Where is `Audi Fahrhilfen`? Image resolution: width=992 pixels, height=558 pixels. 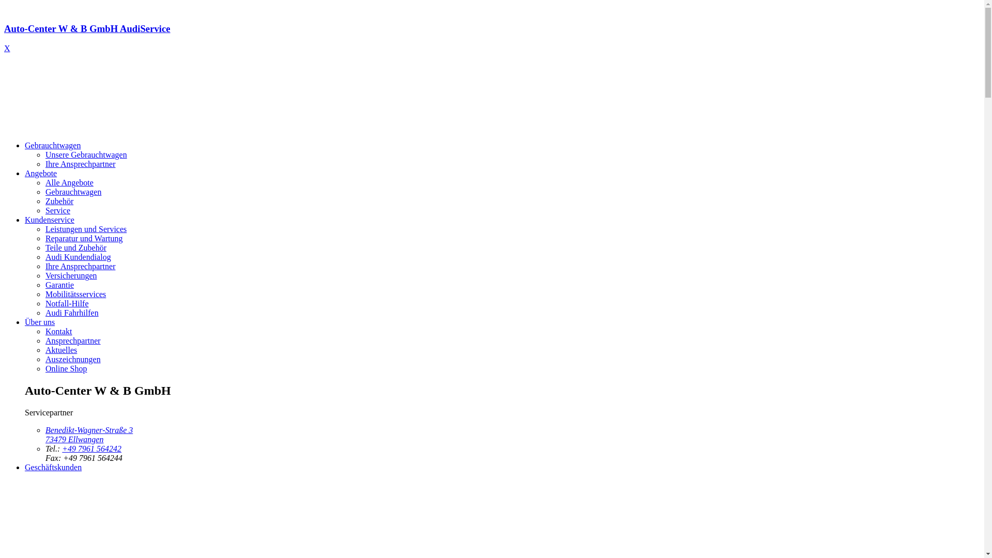 Audi Fahrhilfen is located at coordinates (72, 313).